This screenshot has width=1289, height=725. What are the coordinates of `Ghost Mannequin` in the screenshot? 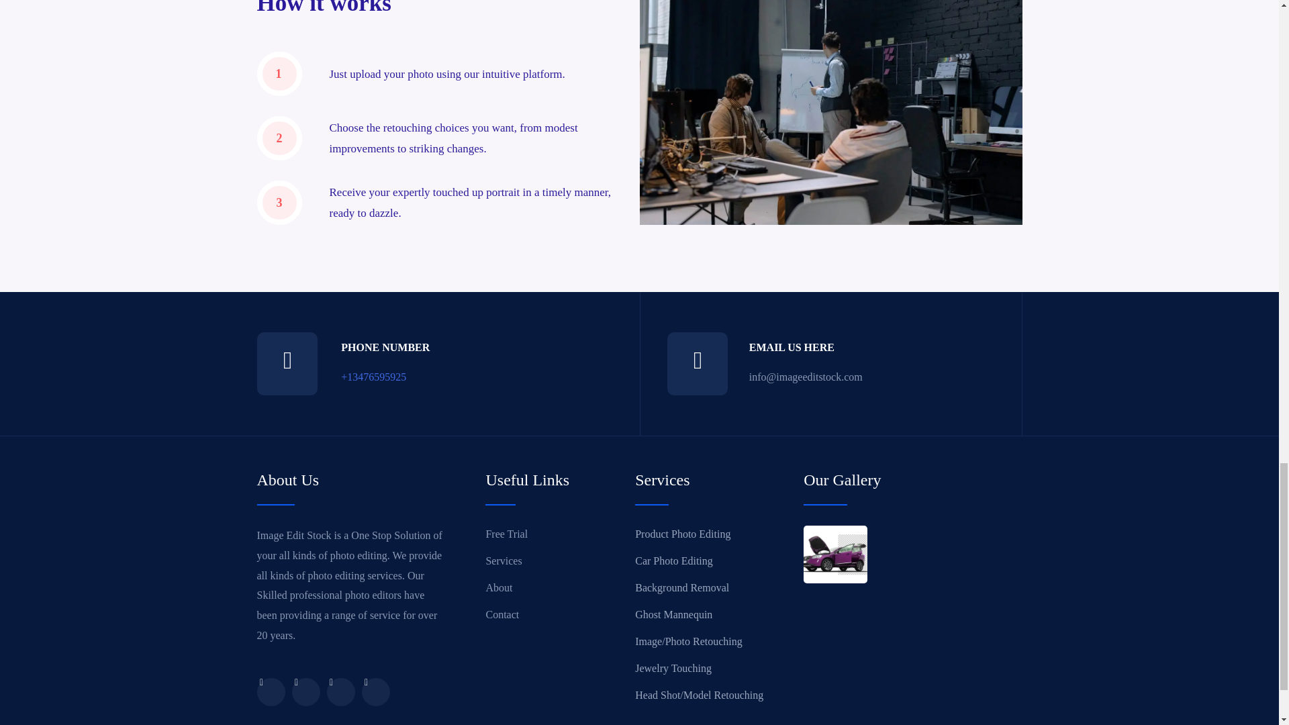 It's located at (719, 614).